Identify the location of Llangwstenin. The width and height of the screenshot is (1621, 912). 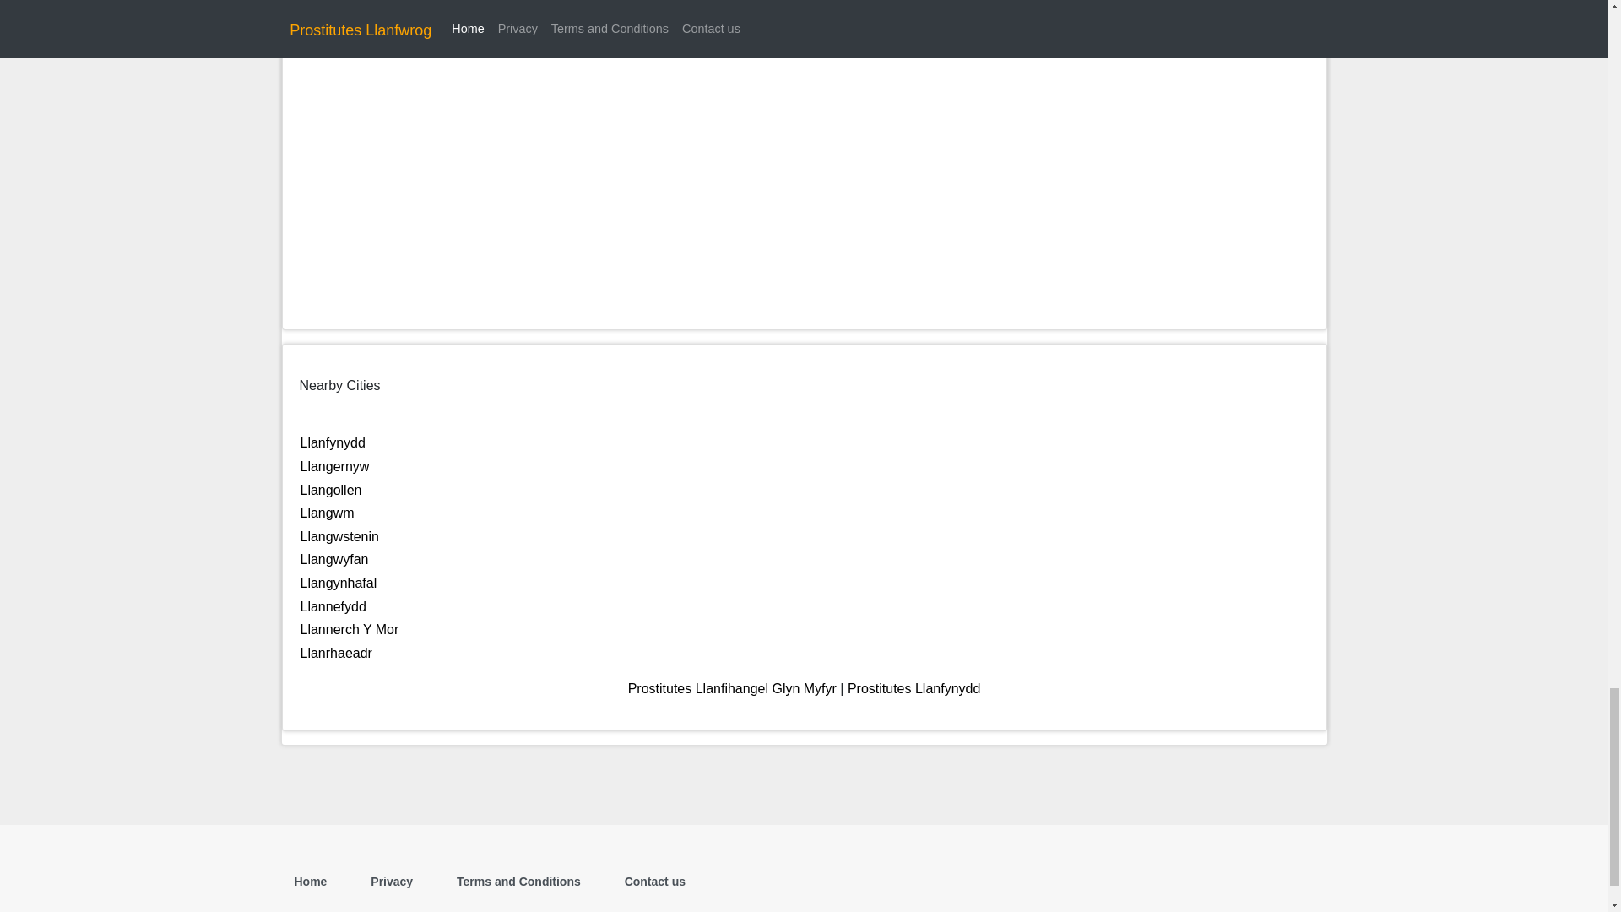
(339, 536).